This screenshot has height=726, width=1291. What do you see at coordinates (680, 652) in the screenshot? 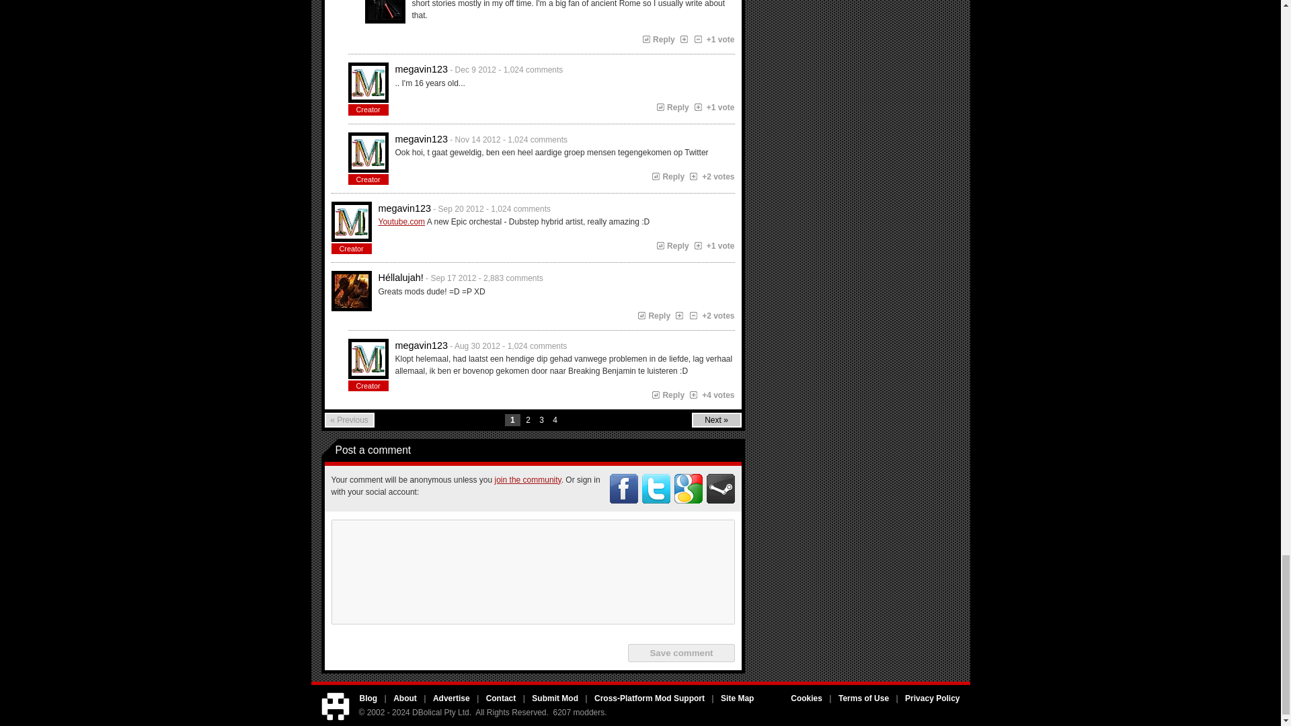
I see `Save comment` at bounding box center [680, 652].